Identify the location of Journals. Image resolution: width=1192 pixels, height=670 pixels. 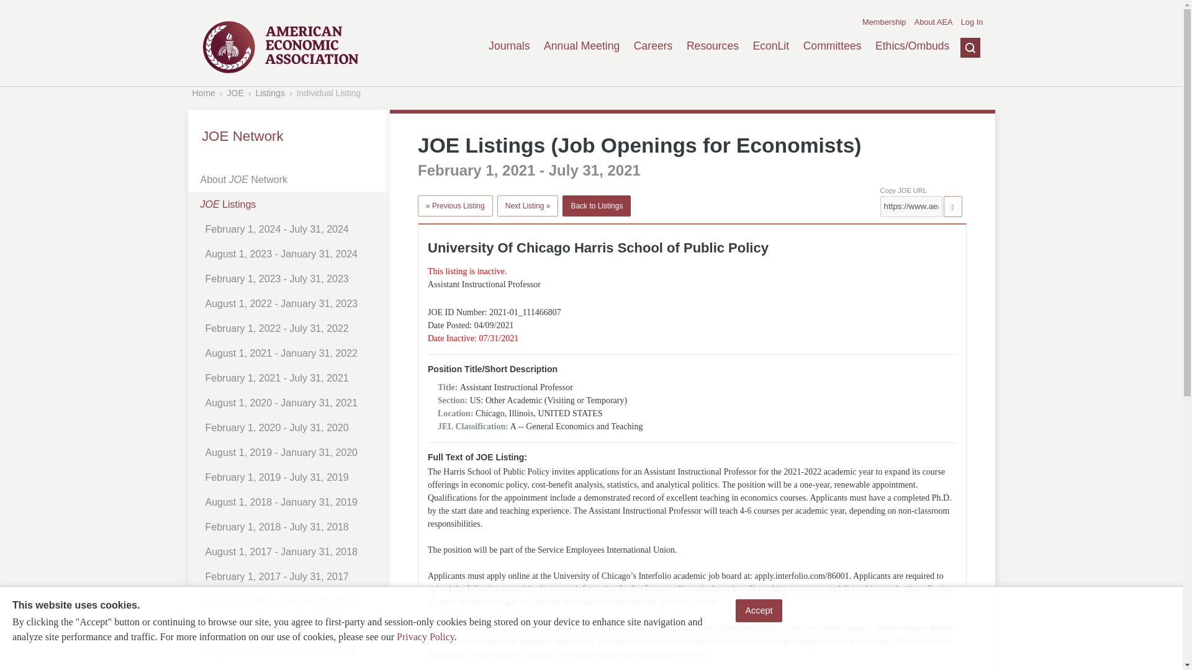
(509, 46).